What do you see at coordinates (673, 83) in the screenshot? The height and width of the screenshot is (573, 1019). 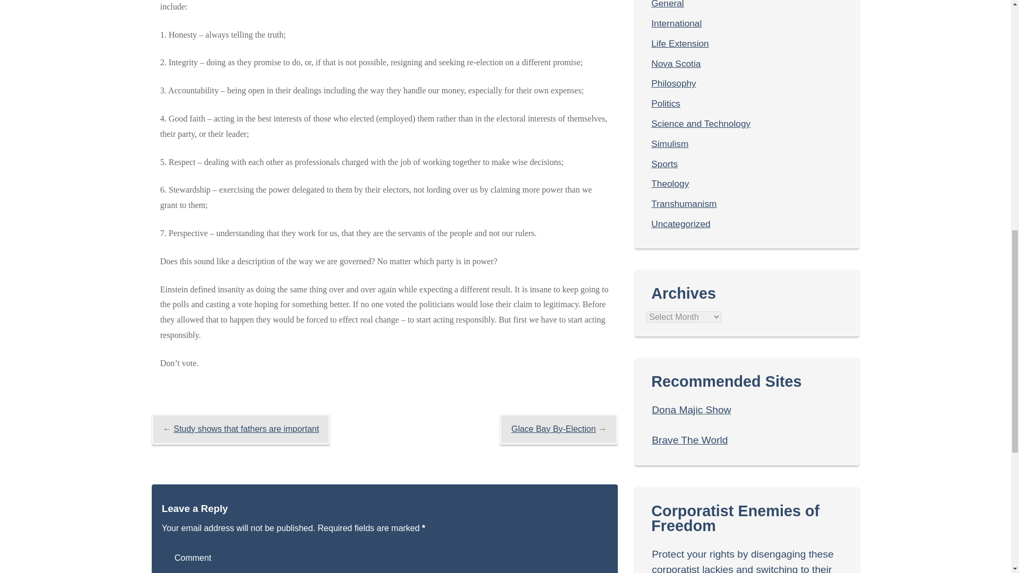 I see `Philosophy` at bounding box center [673, 83].